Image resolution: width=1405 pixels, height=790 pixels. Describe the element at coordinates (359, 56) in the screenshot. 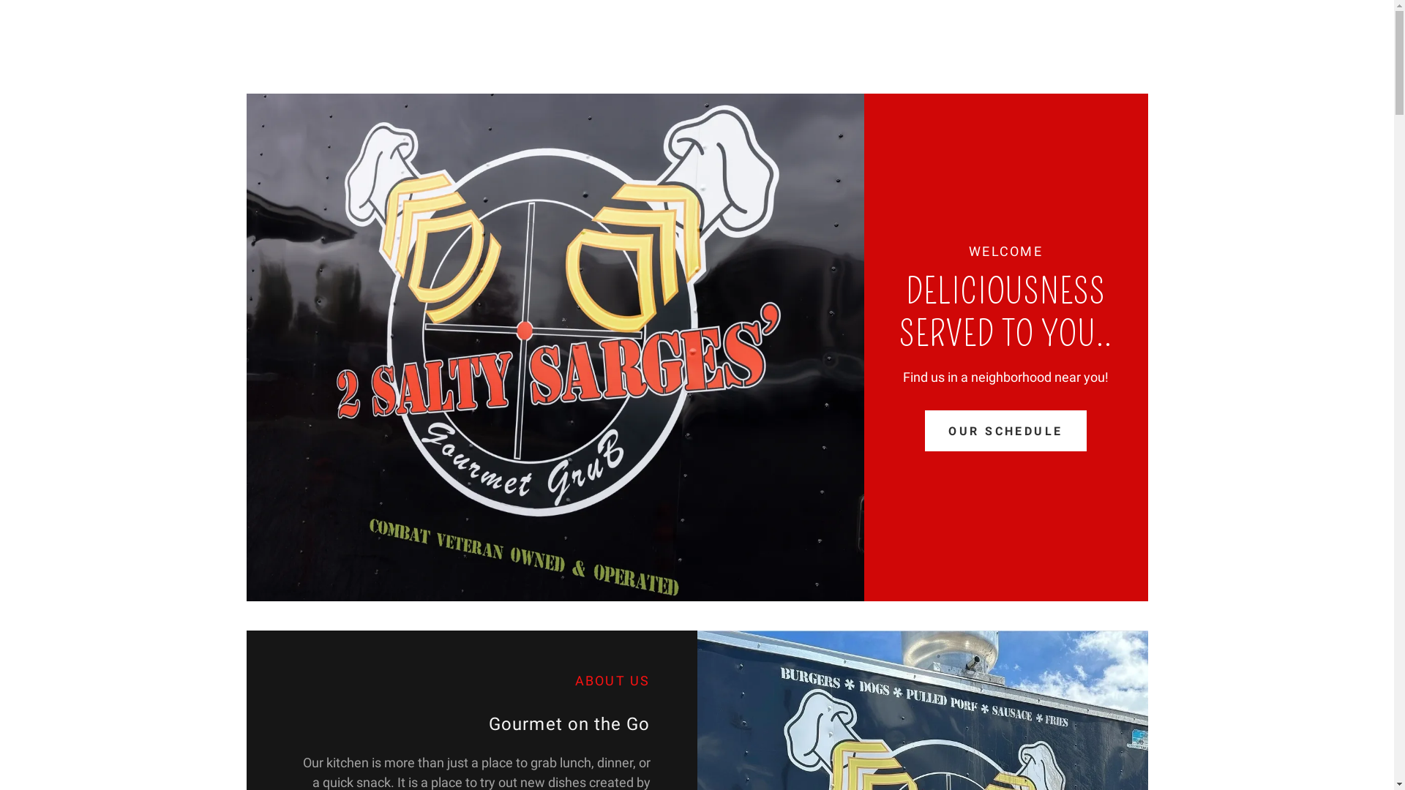

I see `                                   
 ` at that location.